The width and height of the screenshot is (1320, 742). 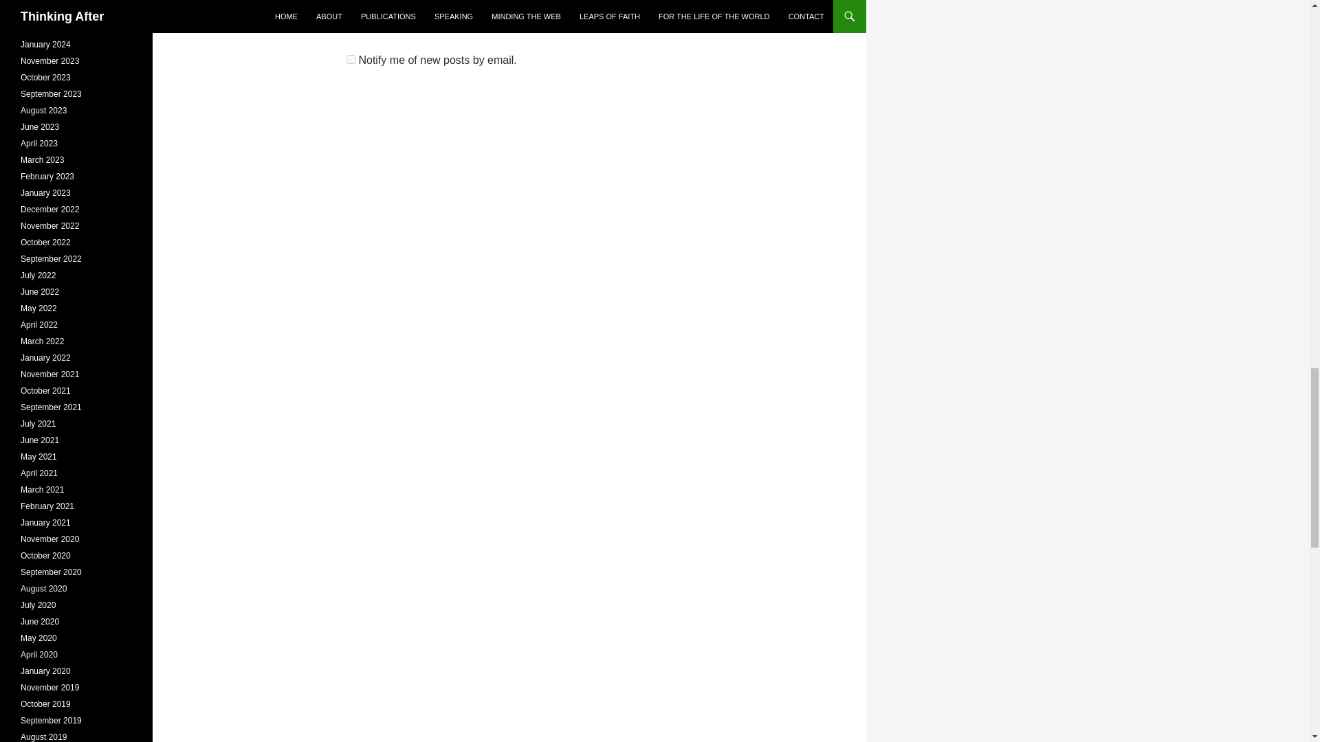 I want to click on Post Comment, so click(x=400, y=1).